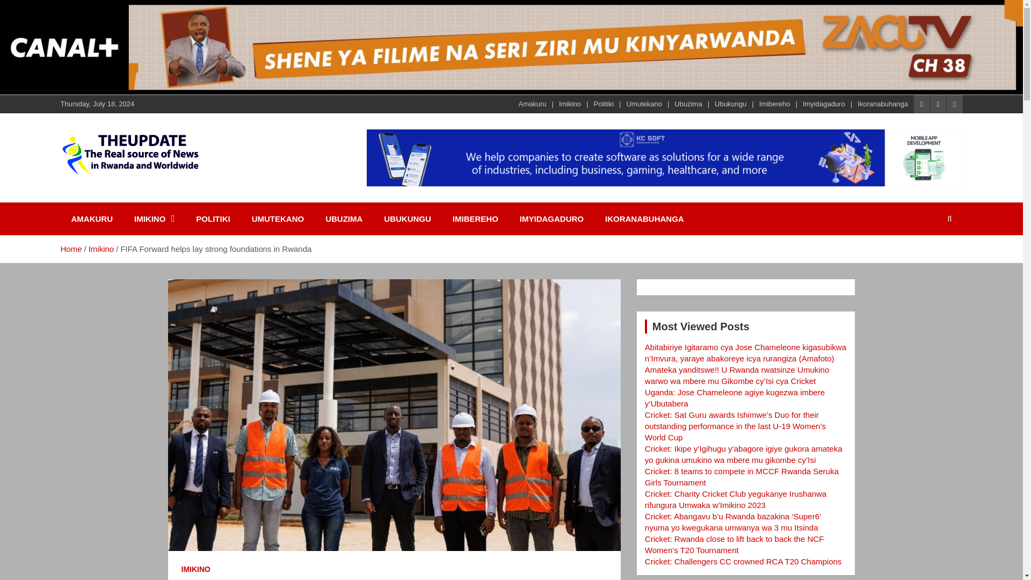  Describe the element at coordinates (730, 104) in the screenshot. I see `Ubukungu` at that location.